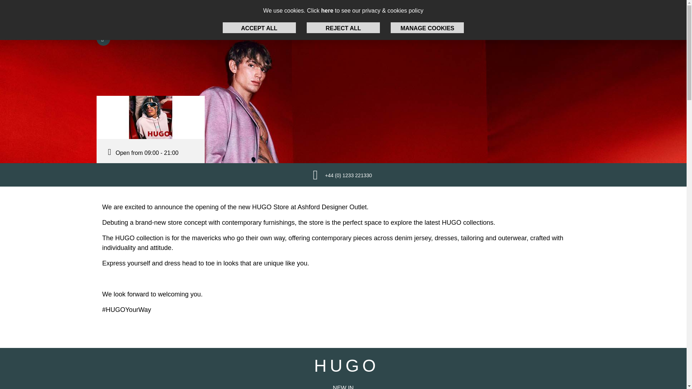 The image size is (692, 389). I want to click on Plan Your Visit, so click(52, 13).